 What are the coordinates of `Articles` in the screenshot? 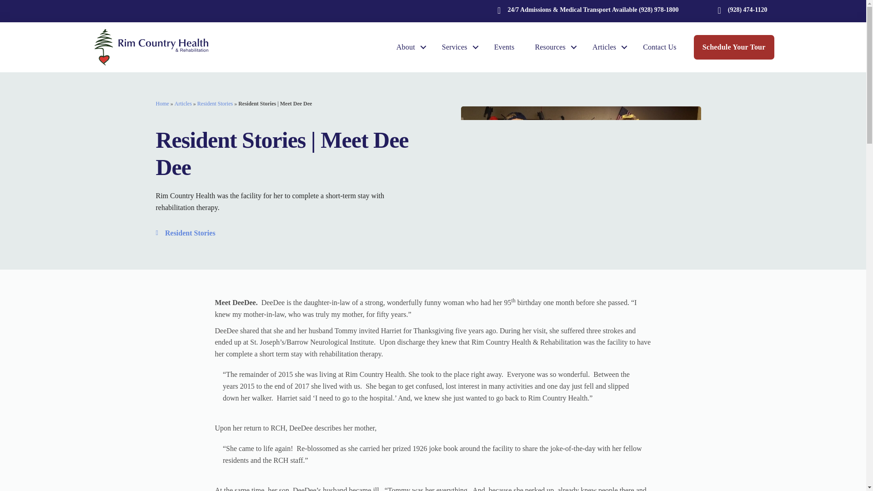 It's located at (607, 47).